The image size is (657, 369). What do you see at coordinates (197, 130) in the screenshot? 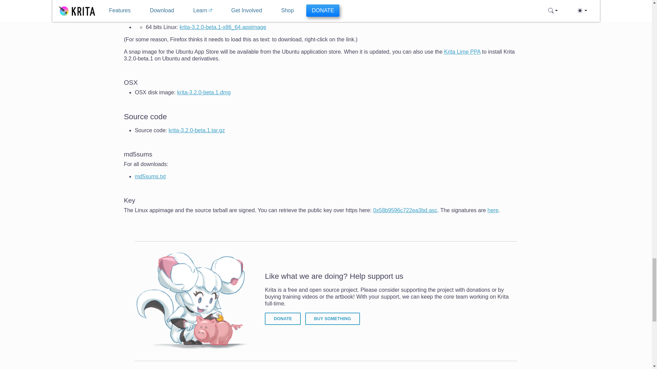
I see `krita-3.2.0-beta.1.tar.gz` at bounding box center [197, 130].